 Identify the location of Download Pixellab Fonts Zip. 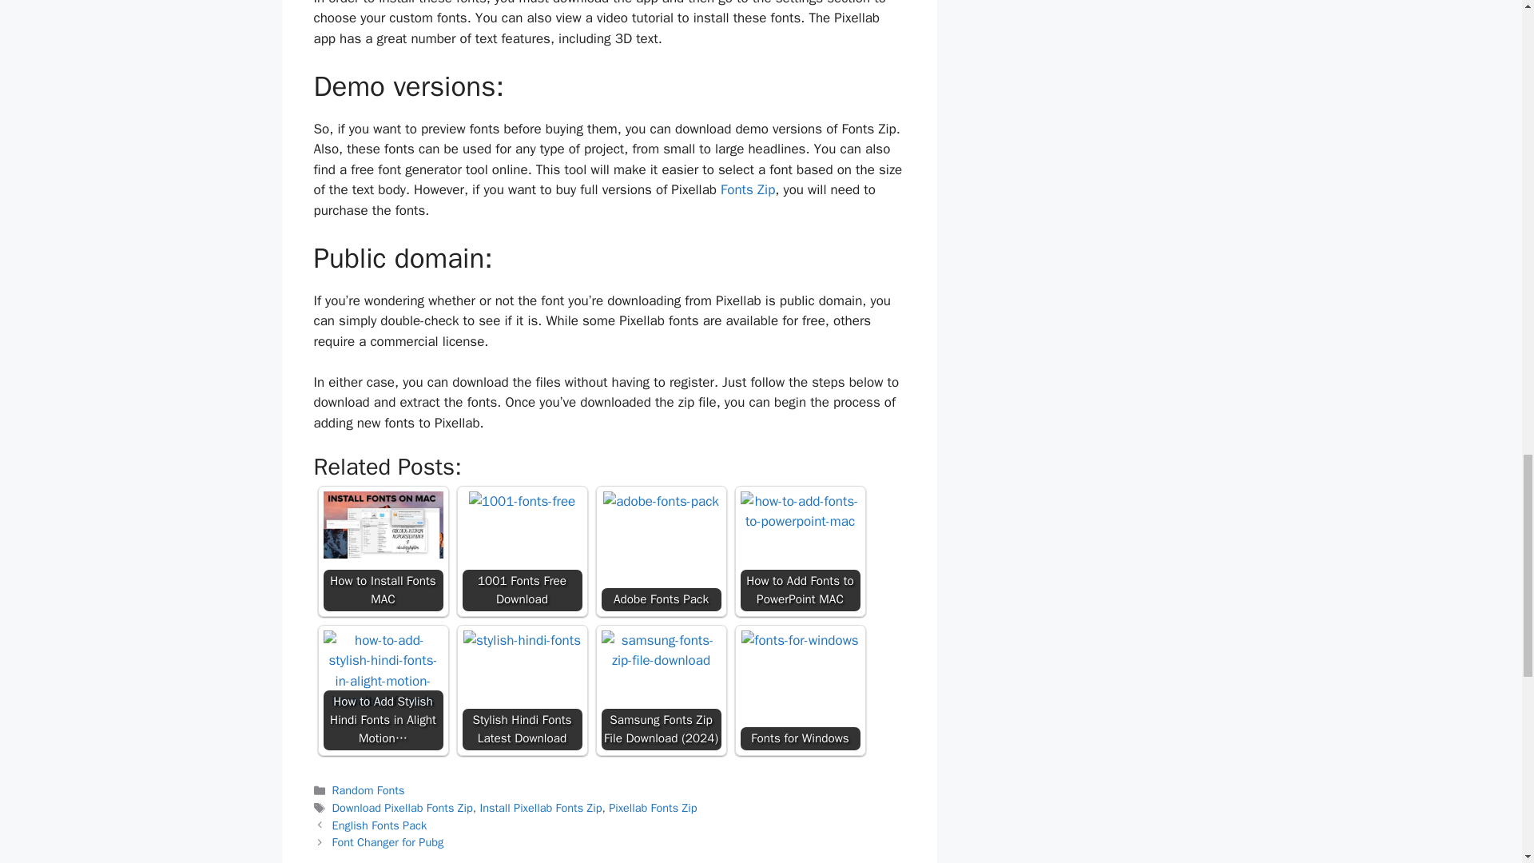
(403, 807).